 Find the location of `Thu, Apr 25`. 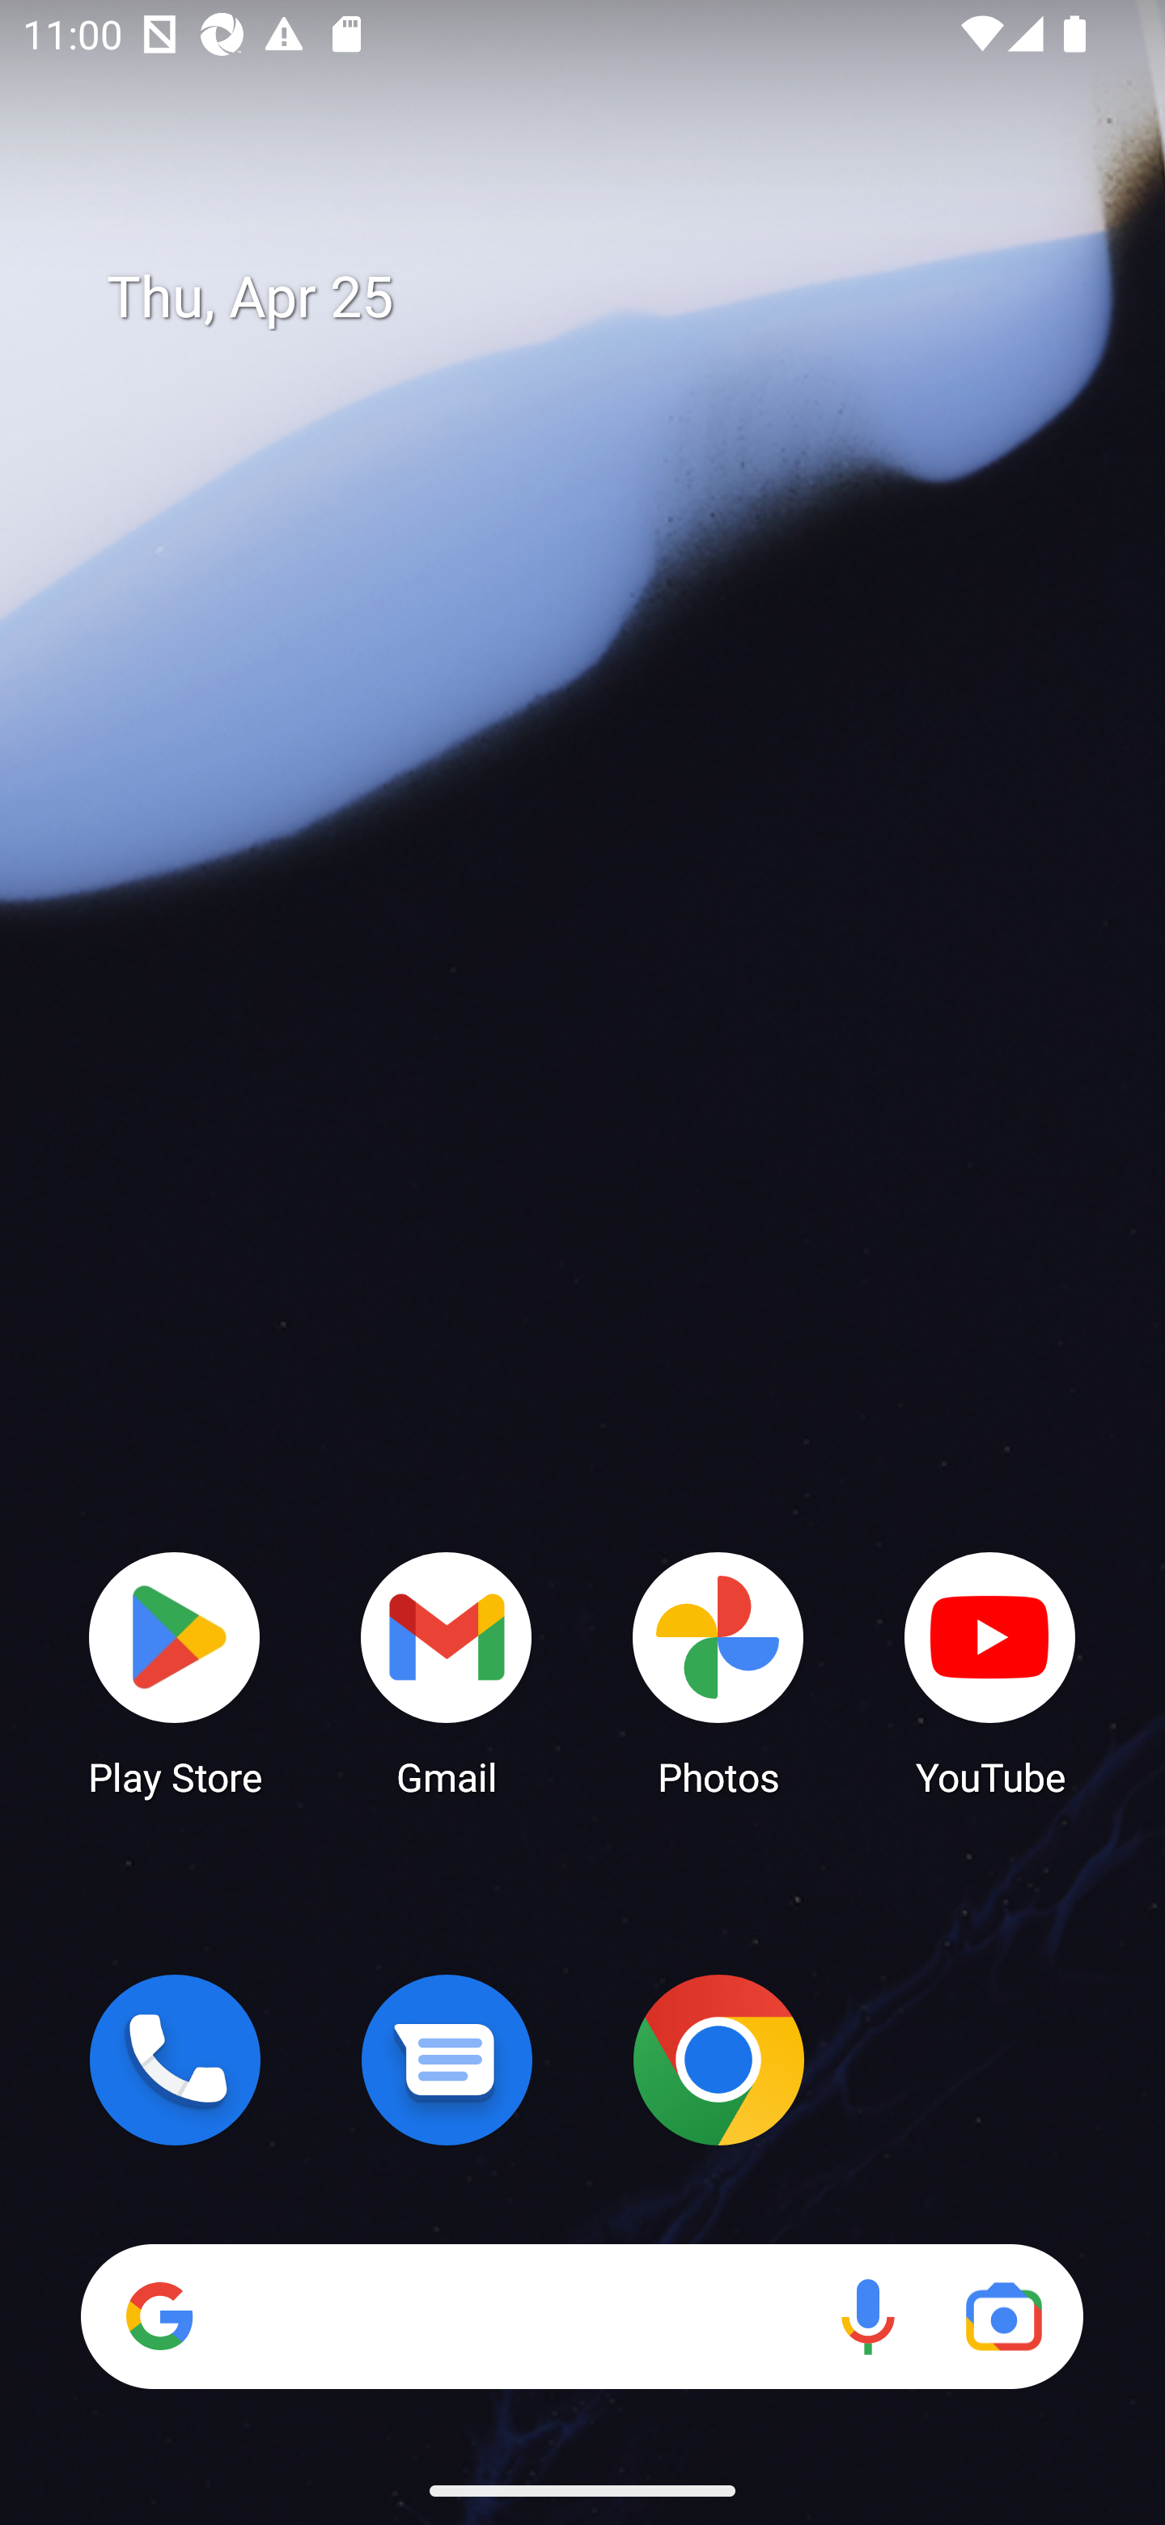

Thu, Apr 25 is located at coordinates (605, 298).